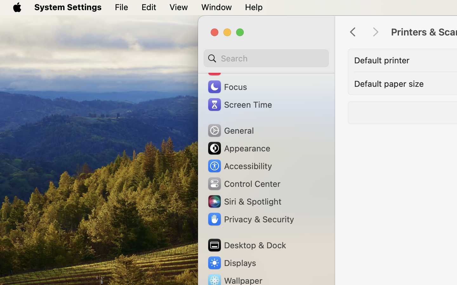 The image size is (457, 285). I want to click on Focus, so click(227, 87).